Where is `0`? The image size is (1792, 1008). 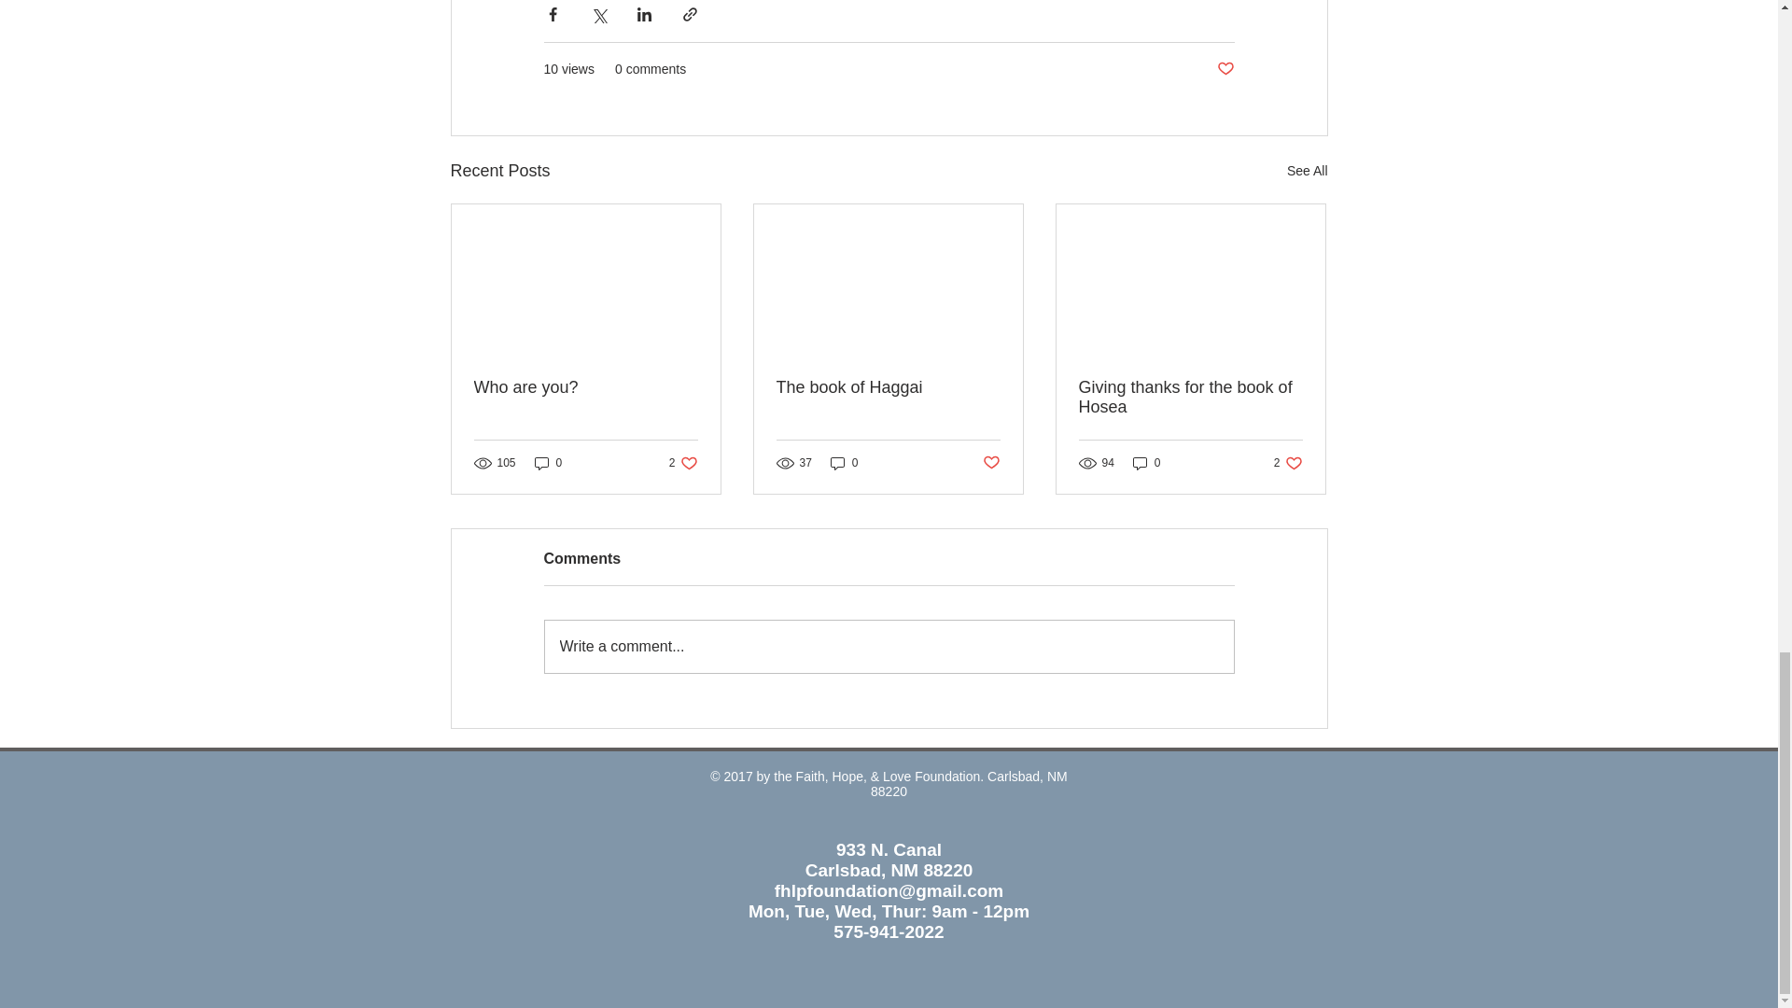 0 is located at coordinates (844, 463).